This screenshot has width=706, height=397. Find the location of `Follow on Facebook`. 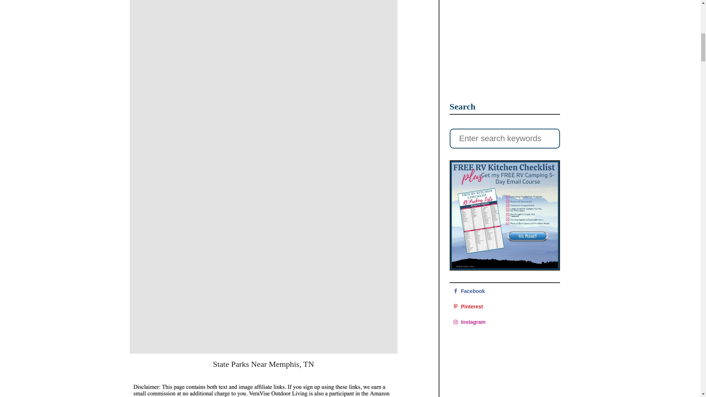

Follow on Facebook is located at coordinates (504, 291).